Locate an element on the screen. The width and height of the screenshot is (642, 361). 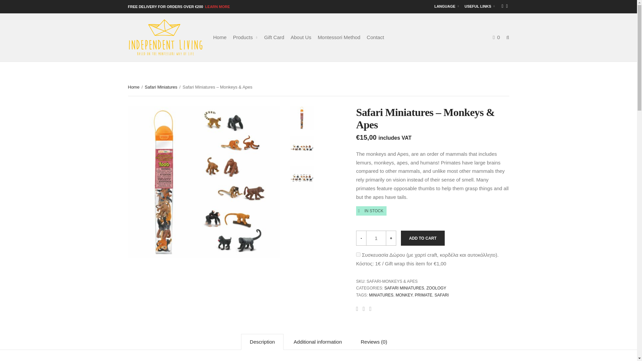
1000019239.jpg is located at coordinates (204, 182).